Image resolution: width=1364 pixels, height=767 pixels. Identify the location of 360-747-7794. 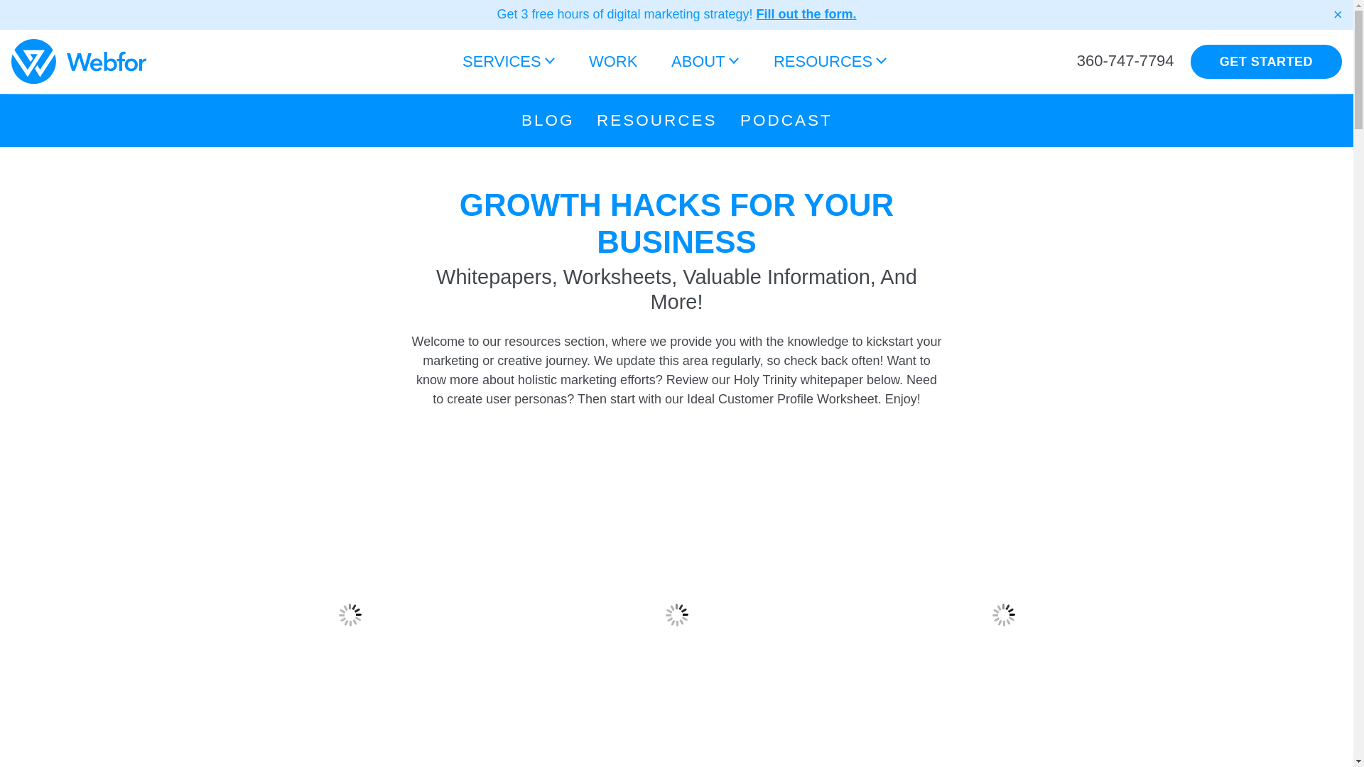
(1125, 61).